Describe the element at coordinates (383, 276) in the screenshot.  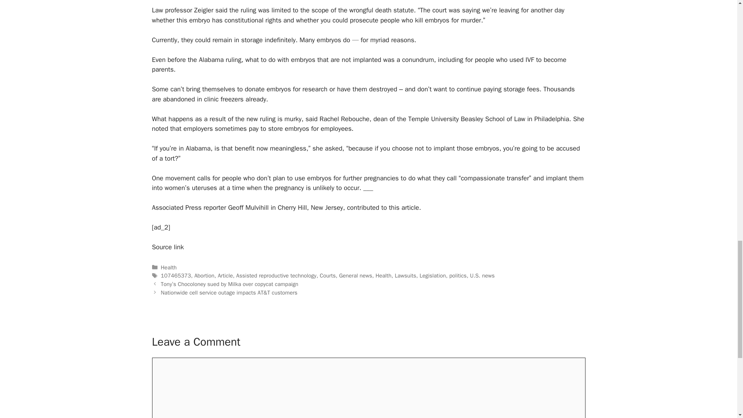
I see `Health` at that location.